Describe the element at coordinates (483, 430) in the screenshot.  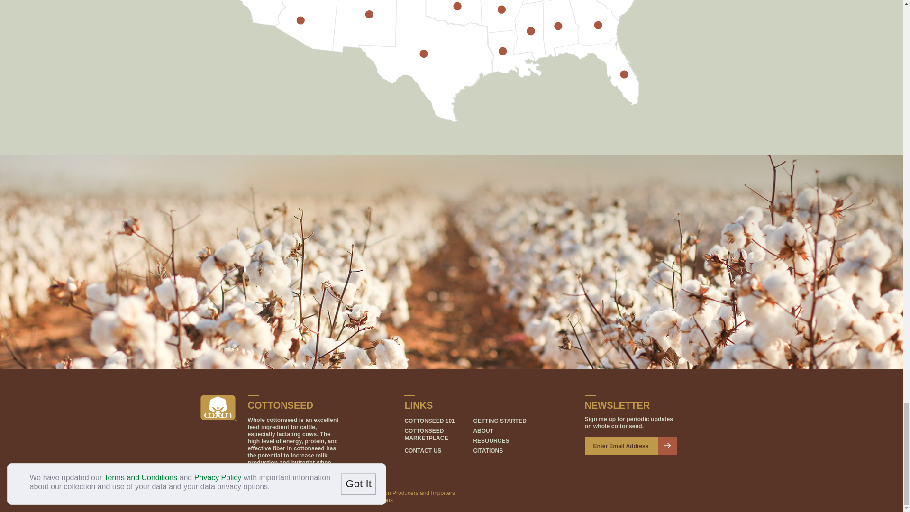
I see `ABOUT` at that location.